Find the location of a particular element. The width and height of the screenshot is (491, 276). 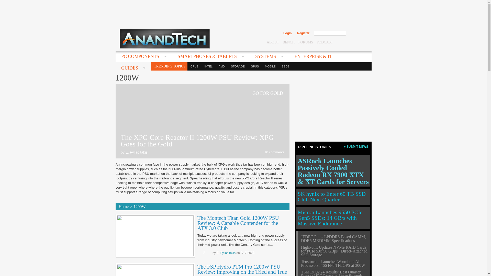

FORUMS is located at coordinates (306, 42).